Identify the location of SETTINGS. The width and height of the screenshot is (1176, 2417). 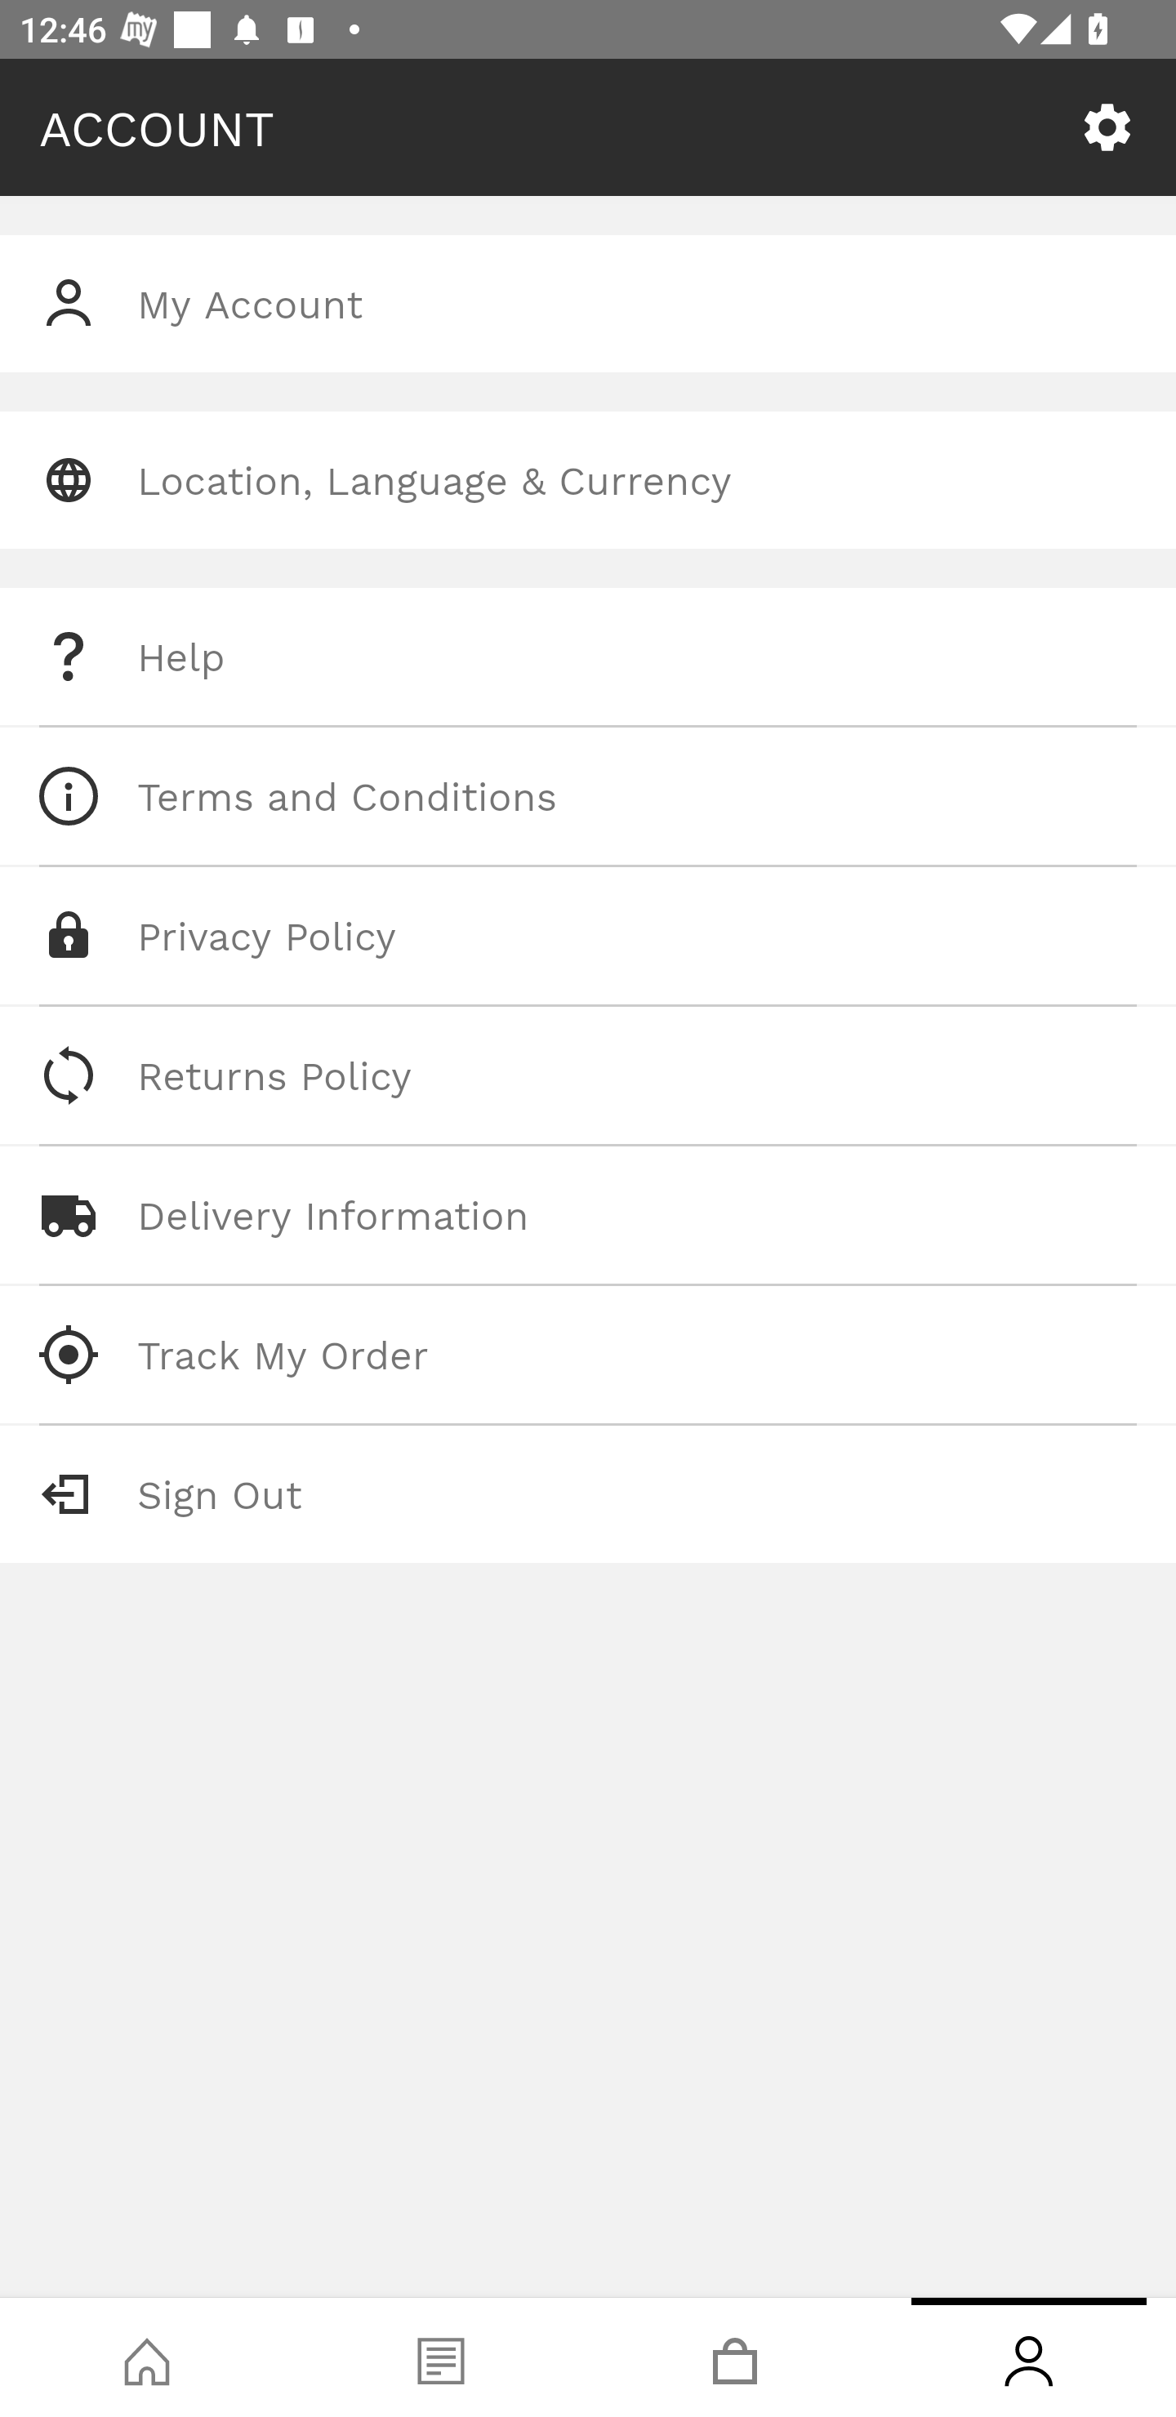
(1107, 127).